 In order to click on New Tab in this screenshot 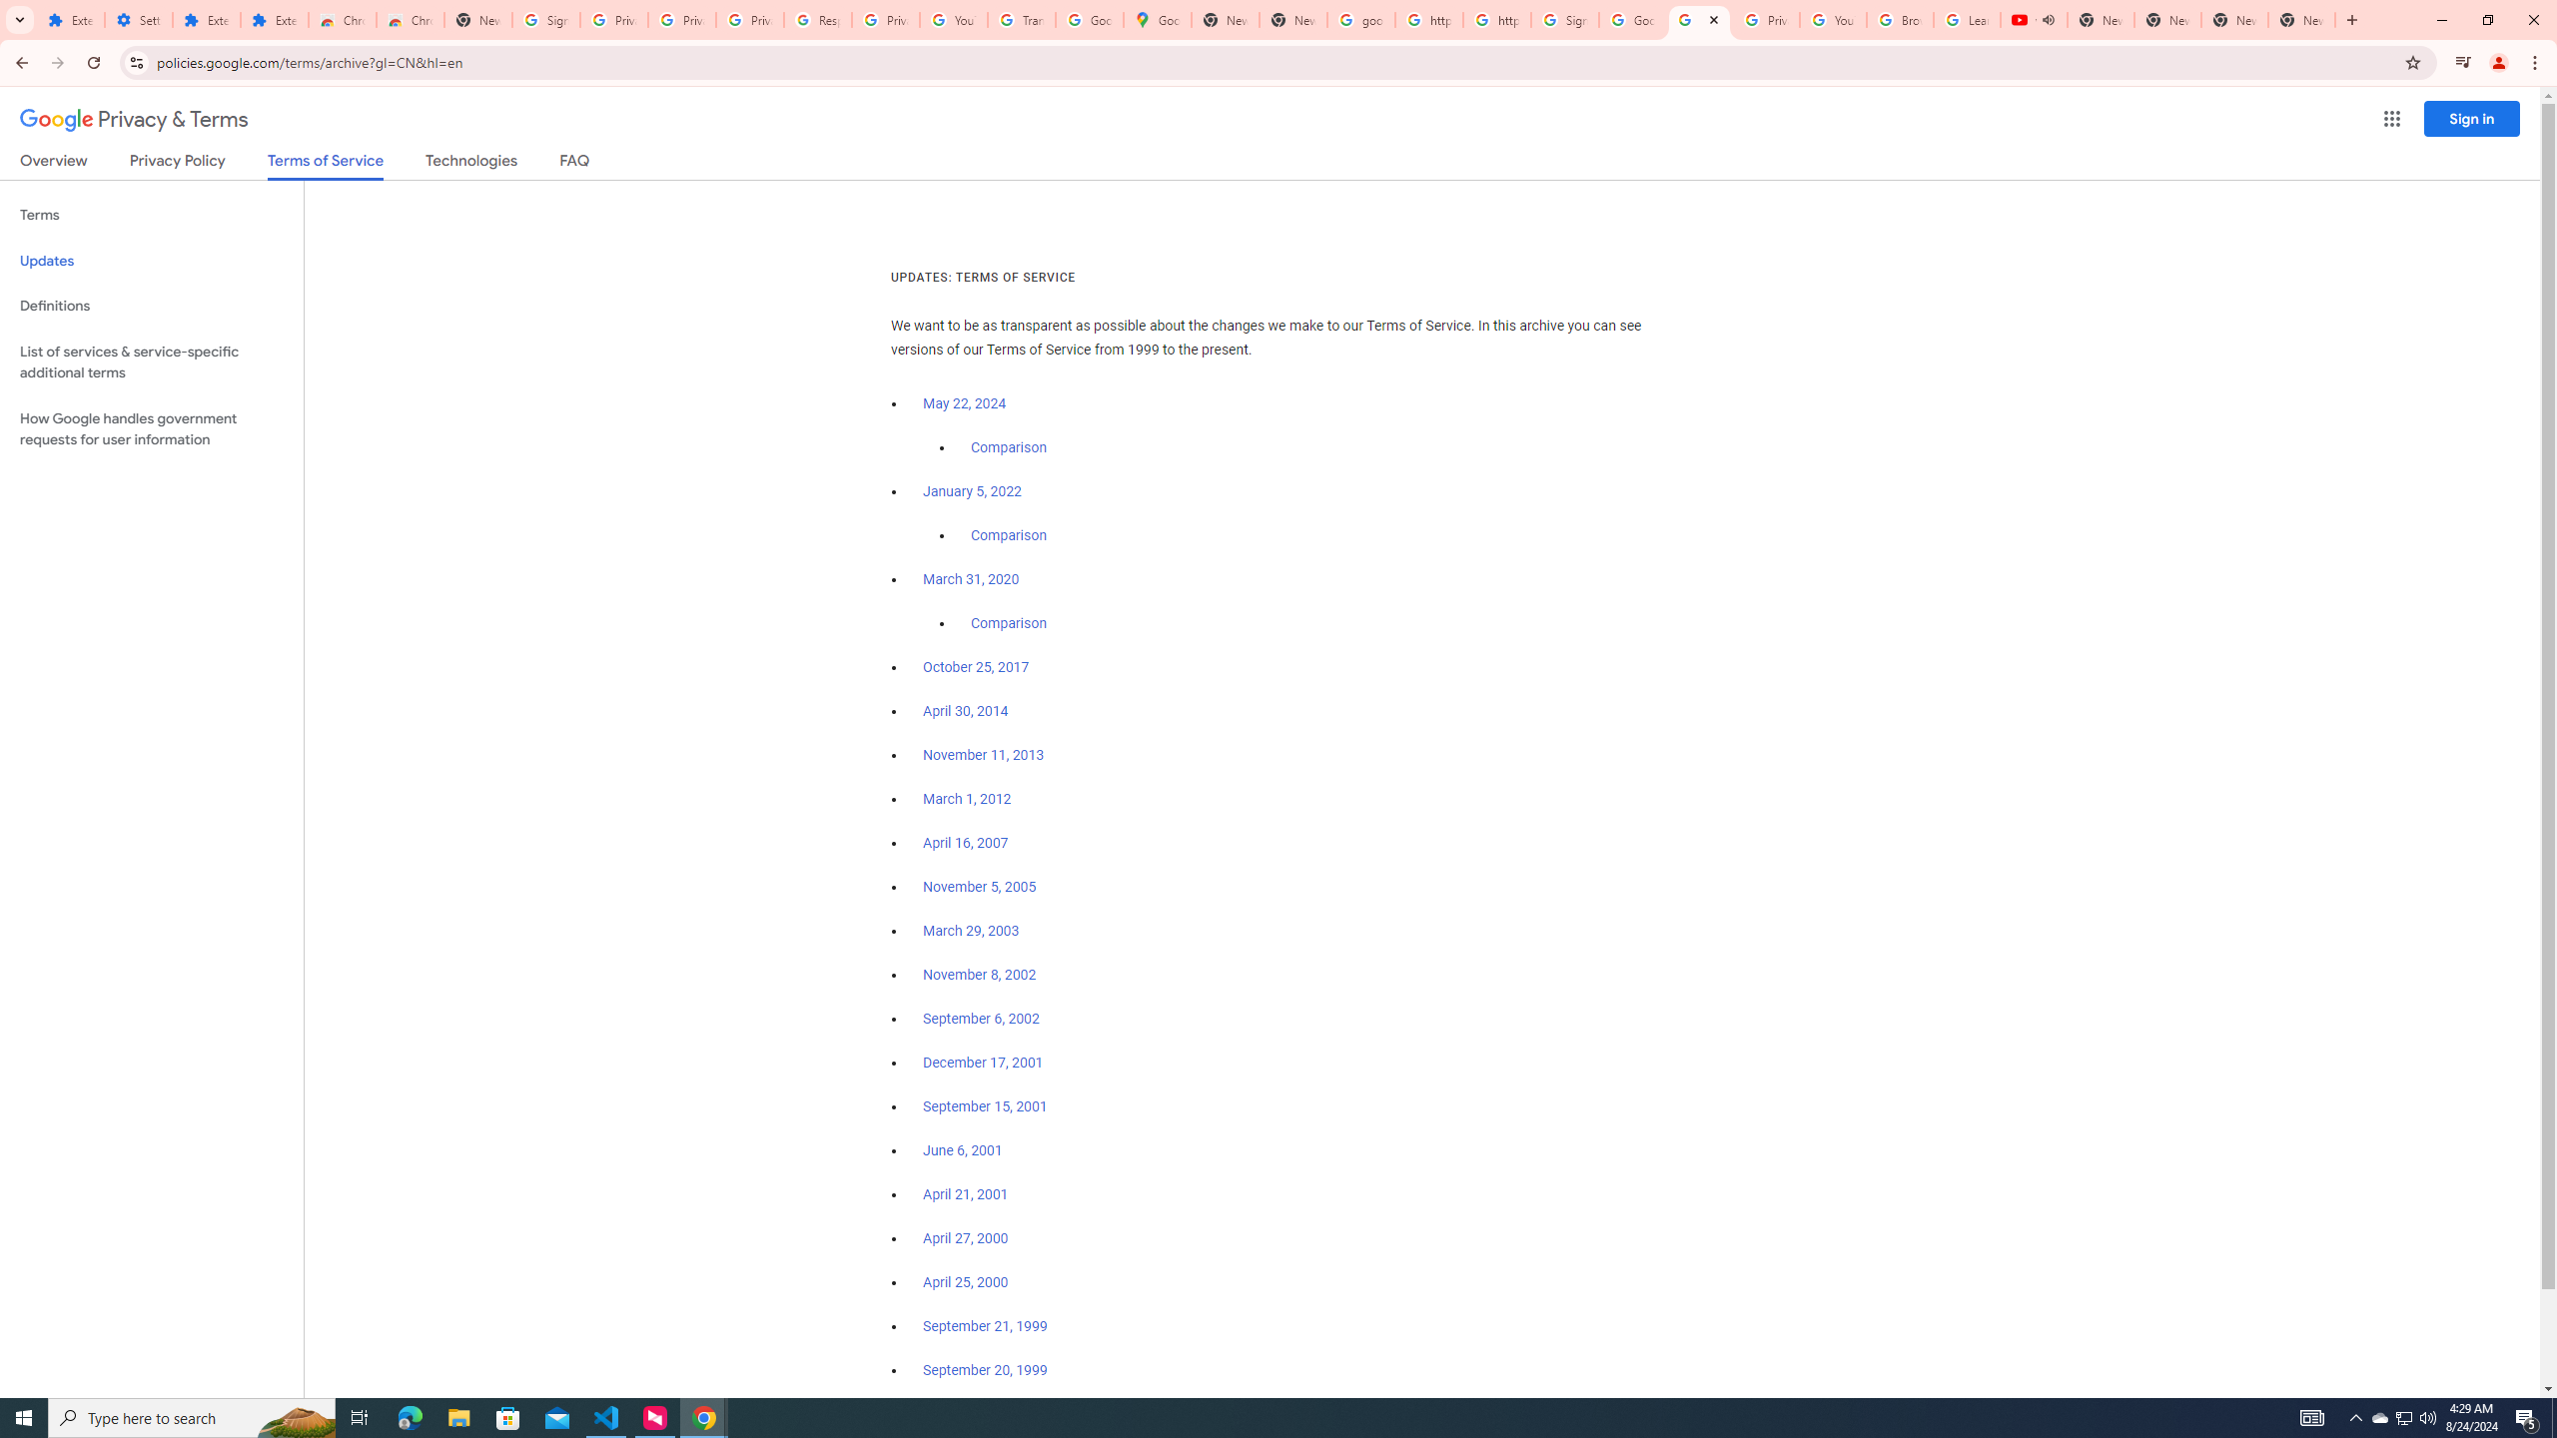, I will do `click(2302, 20)`.